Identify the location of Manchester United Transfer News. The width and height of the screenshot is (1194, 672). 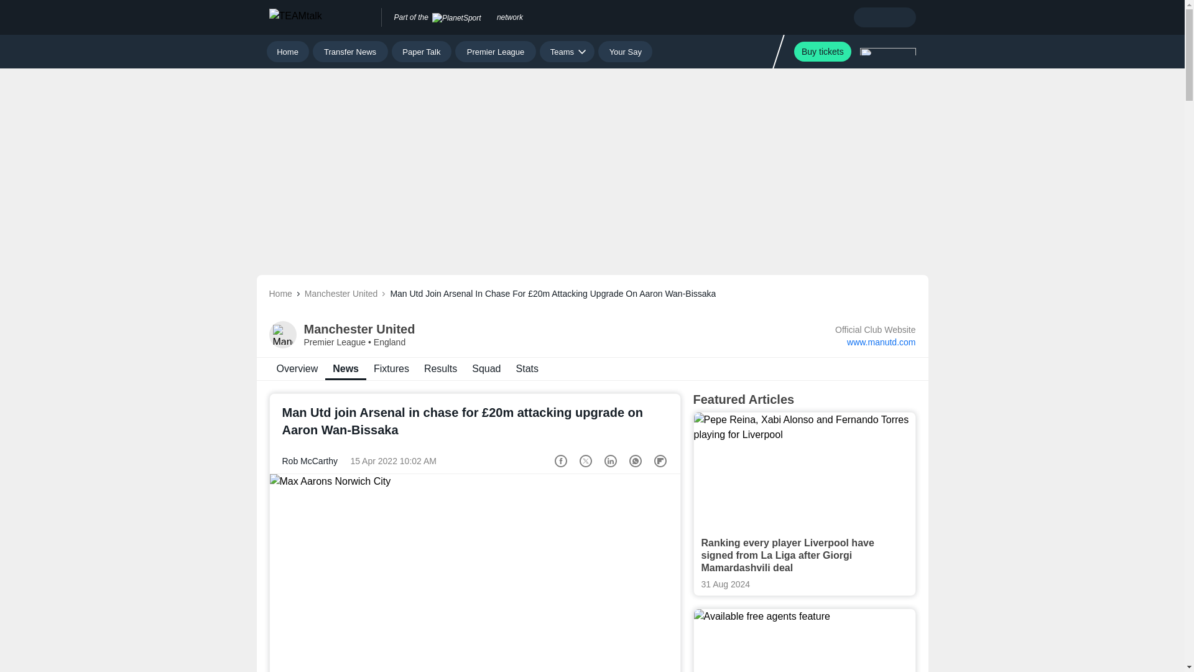
(297, 368).